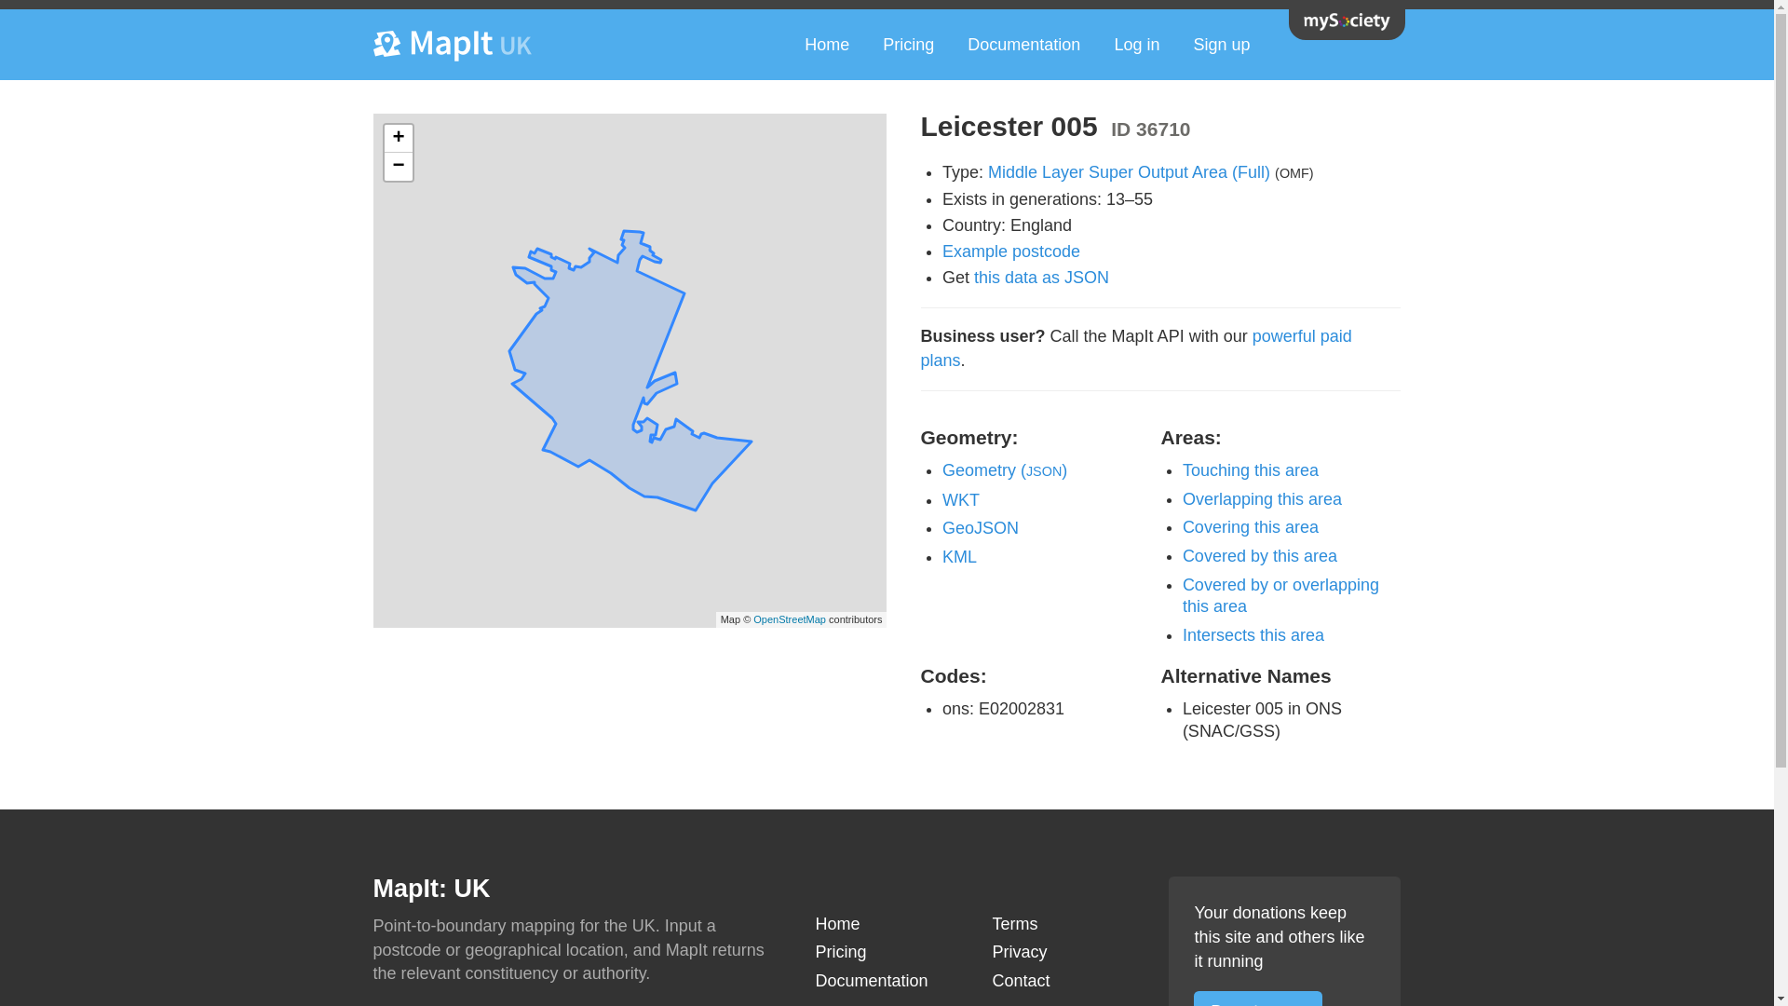 This screenshot has width=1788, height=1006. Describe the element at coordinates (1063, 952) in the screenshot. I see `Privacy` at that location.